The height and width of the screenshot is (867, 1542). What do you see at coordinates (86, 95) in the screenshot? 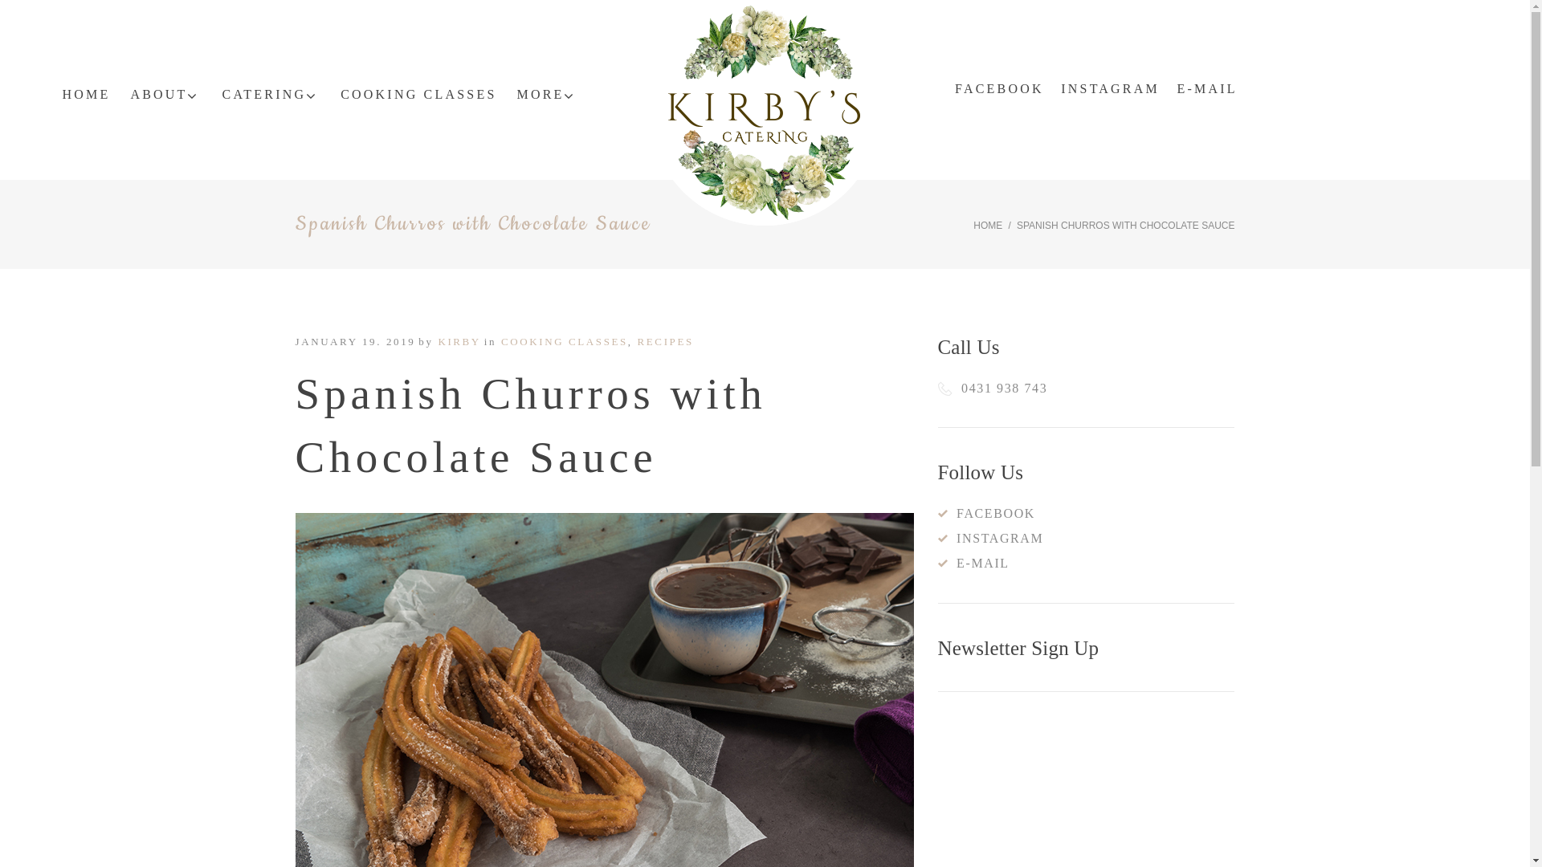
I see `HOME` at bounding box center [86, 95].